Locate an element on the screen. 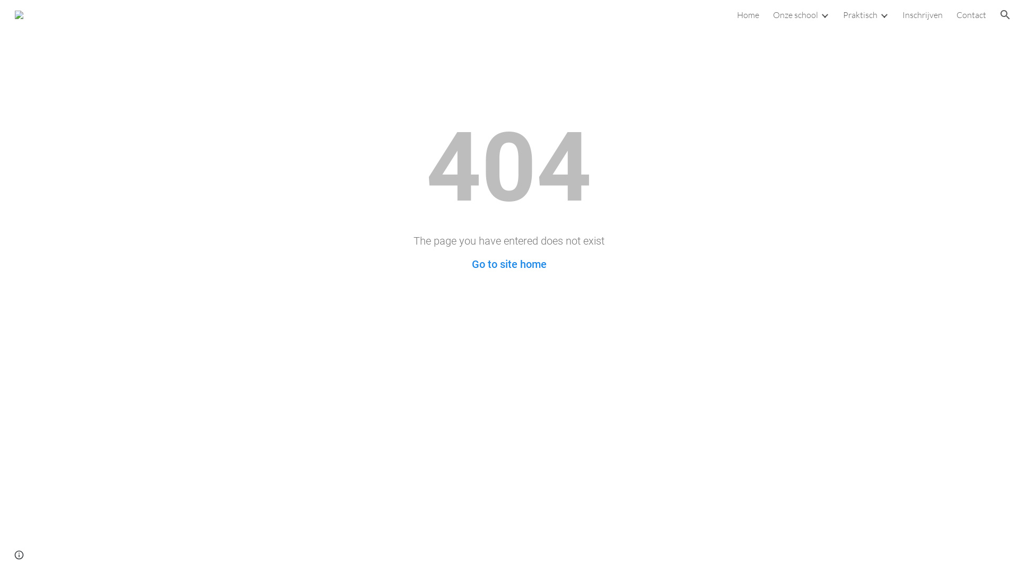  Contact is located at coordinates (971, 15).